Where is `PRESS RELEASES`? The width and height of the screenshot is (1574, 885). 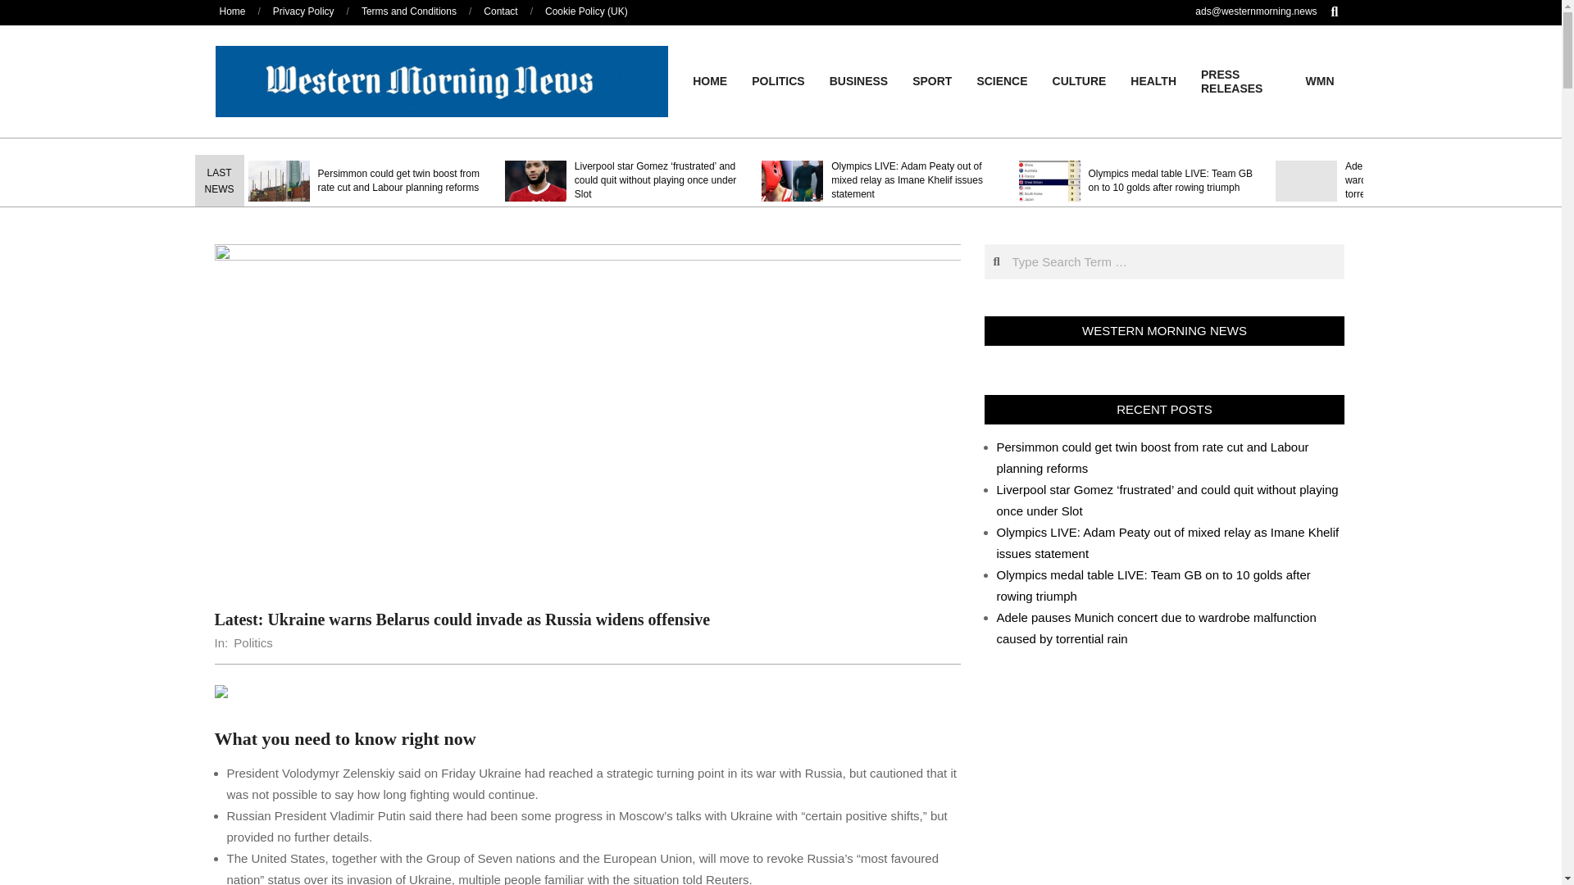 PRESS RELEASES is located at coordinates (1241, 82).